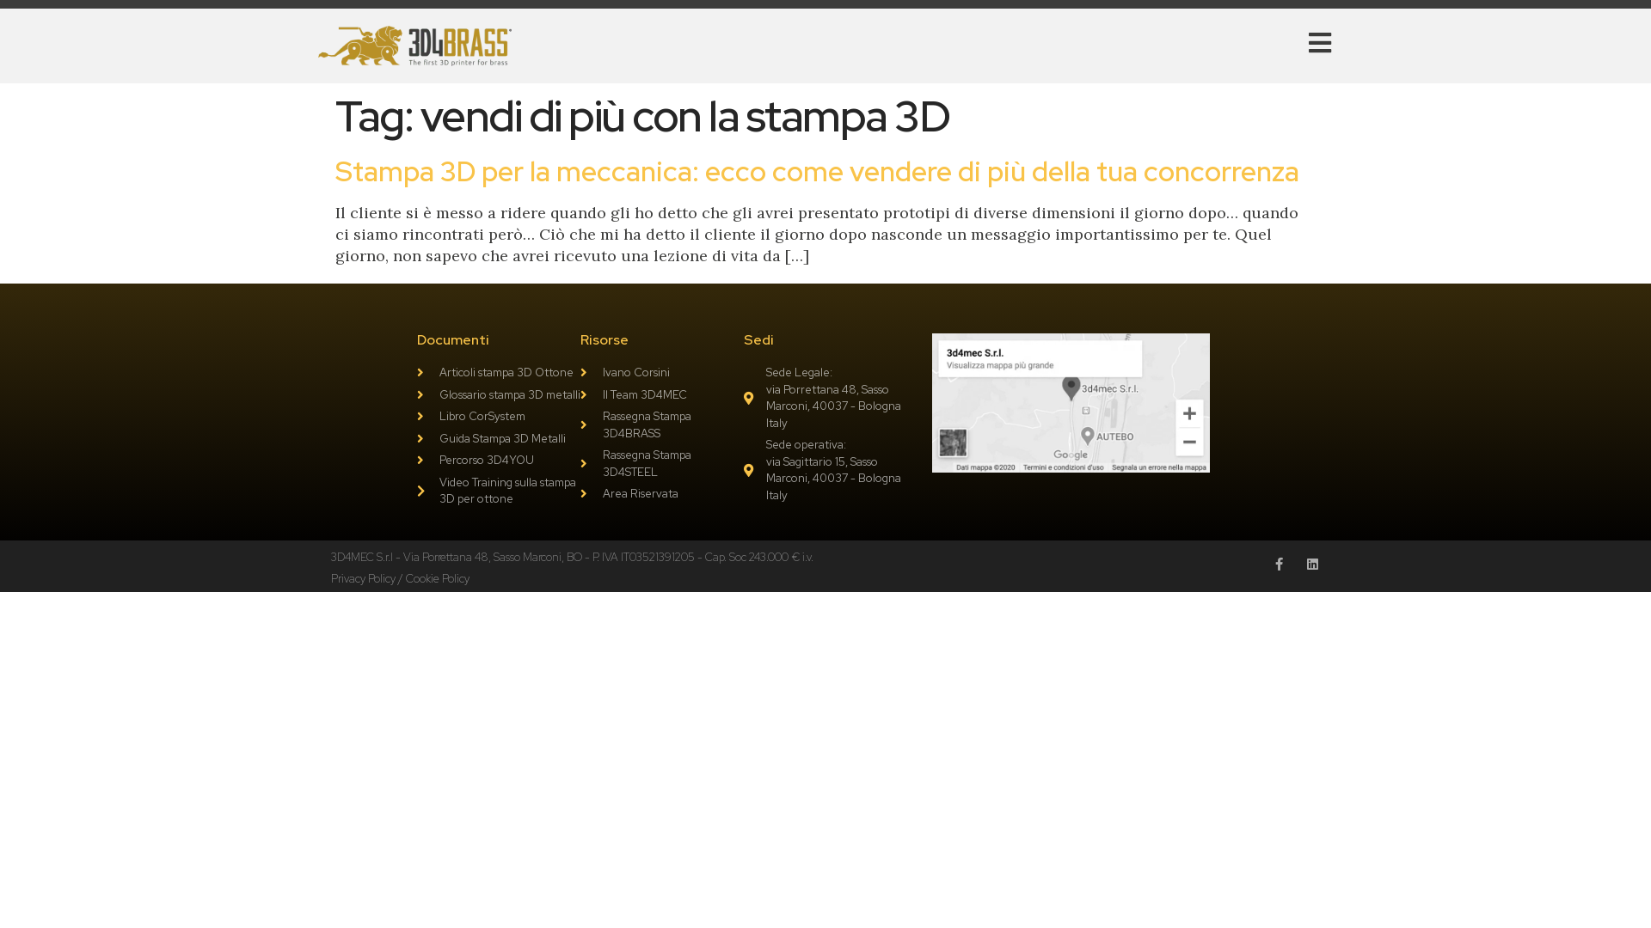 Image resolution: width=1651 pixels, height=928 pixels. I want to click on Glossario stampa 3D metalli, so click(499, 395).